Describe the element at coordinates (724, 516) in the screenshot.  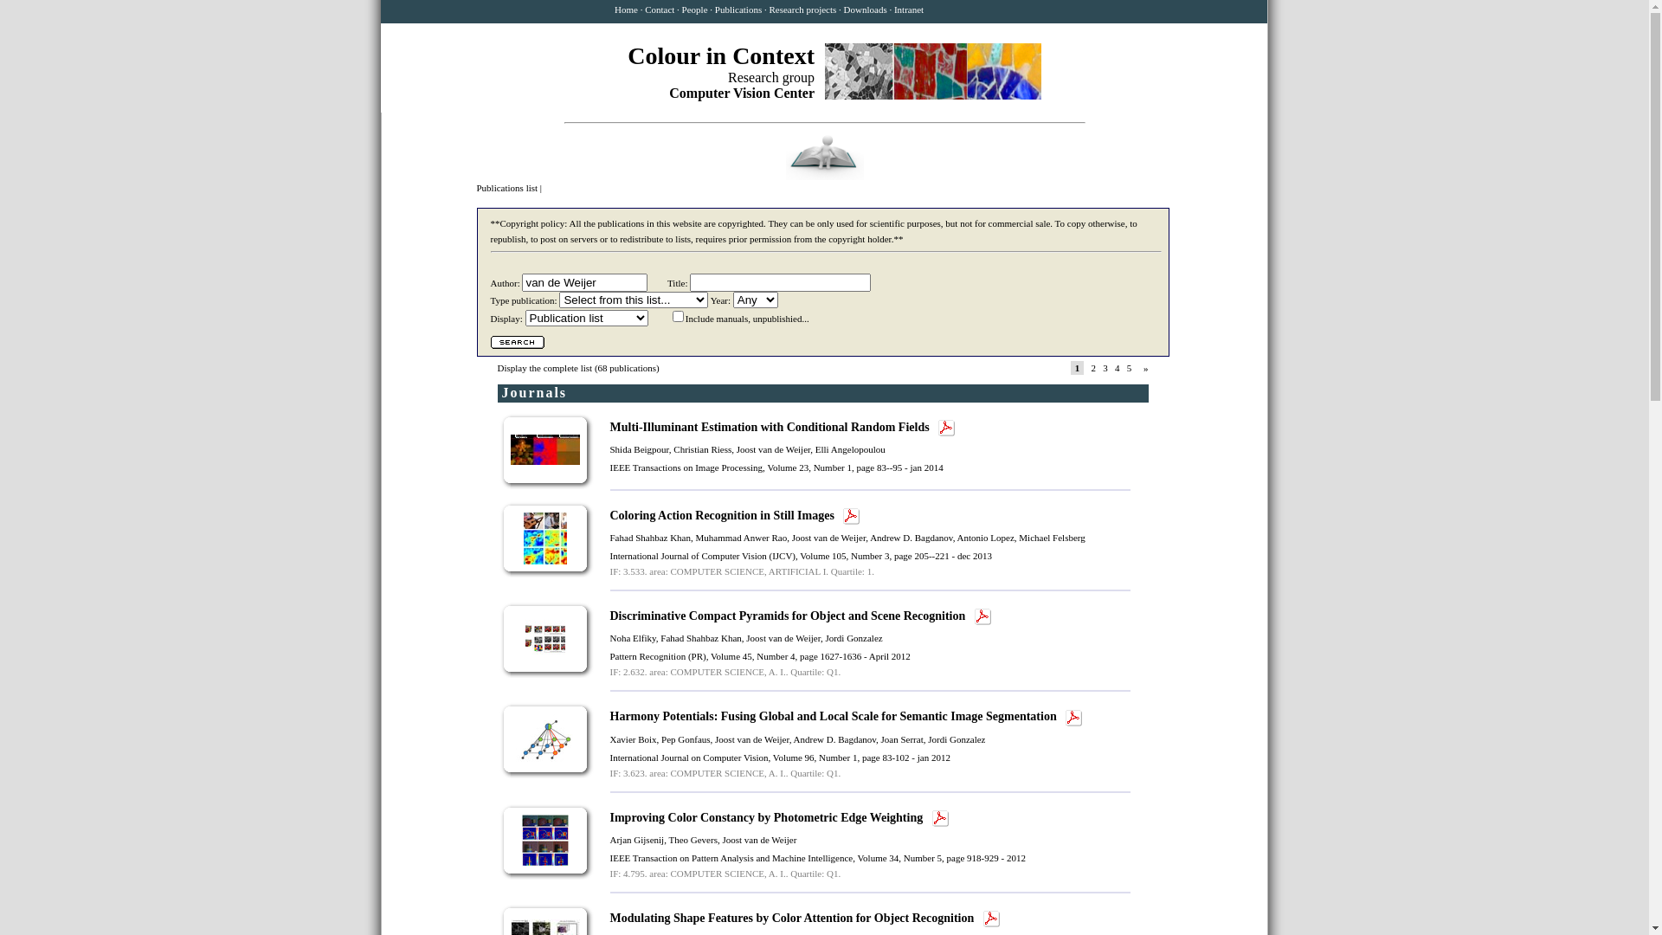
I see `Coloring Action Recognition in Still Images` at that location.